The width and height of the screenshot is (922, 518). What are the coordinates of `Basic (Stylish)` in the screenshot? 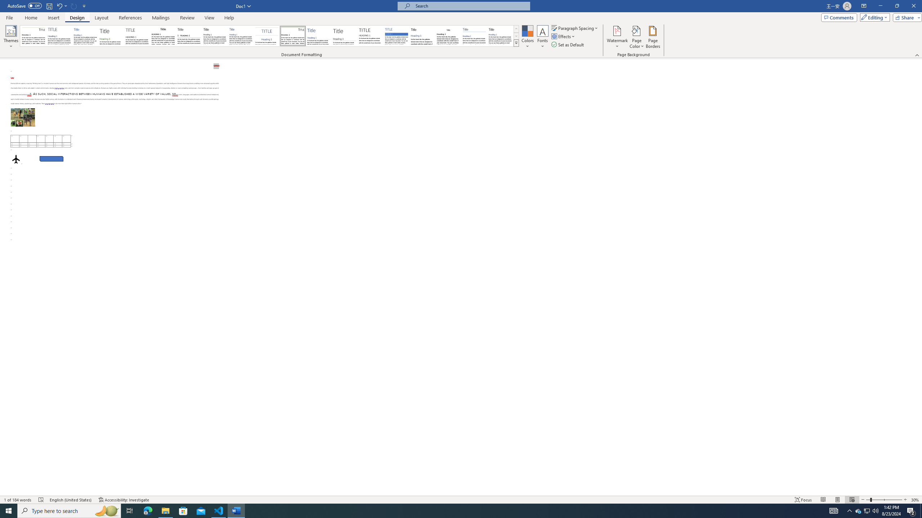 It's located at (111, 36).